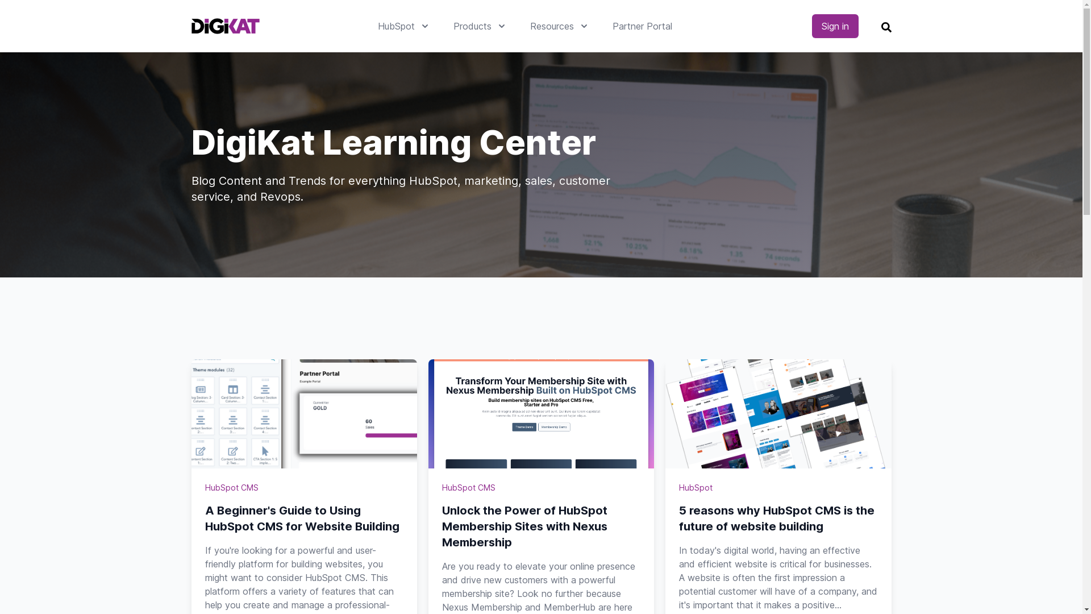  I want to click on A Beginner's Guide to Using HubSpot CMS for Website Building, so click(303, 518).